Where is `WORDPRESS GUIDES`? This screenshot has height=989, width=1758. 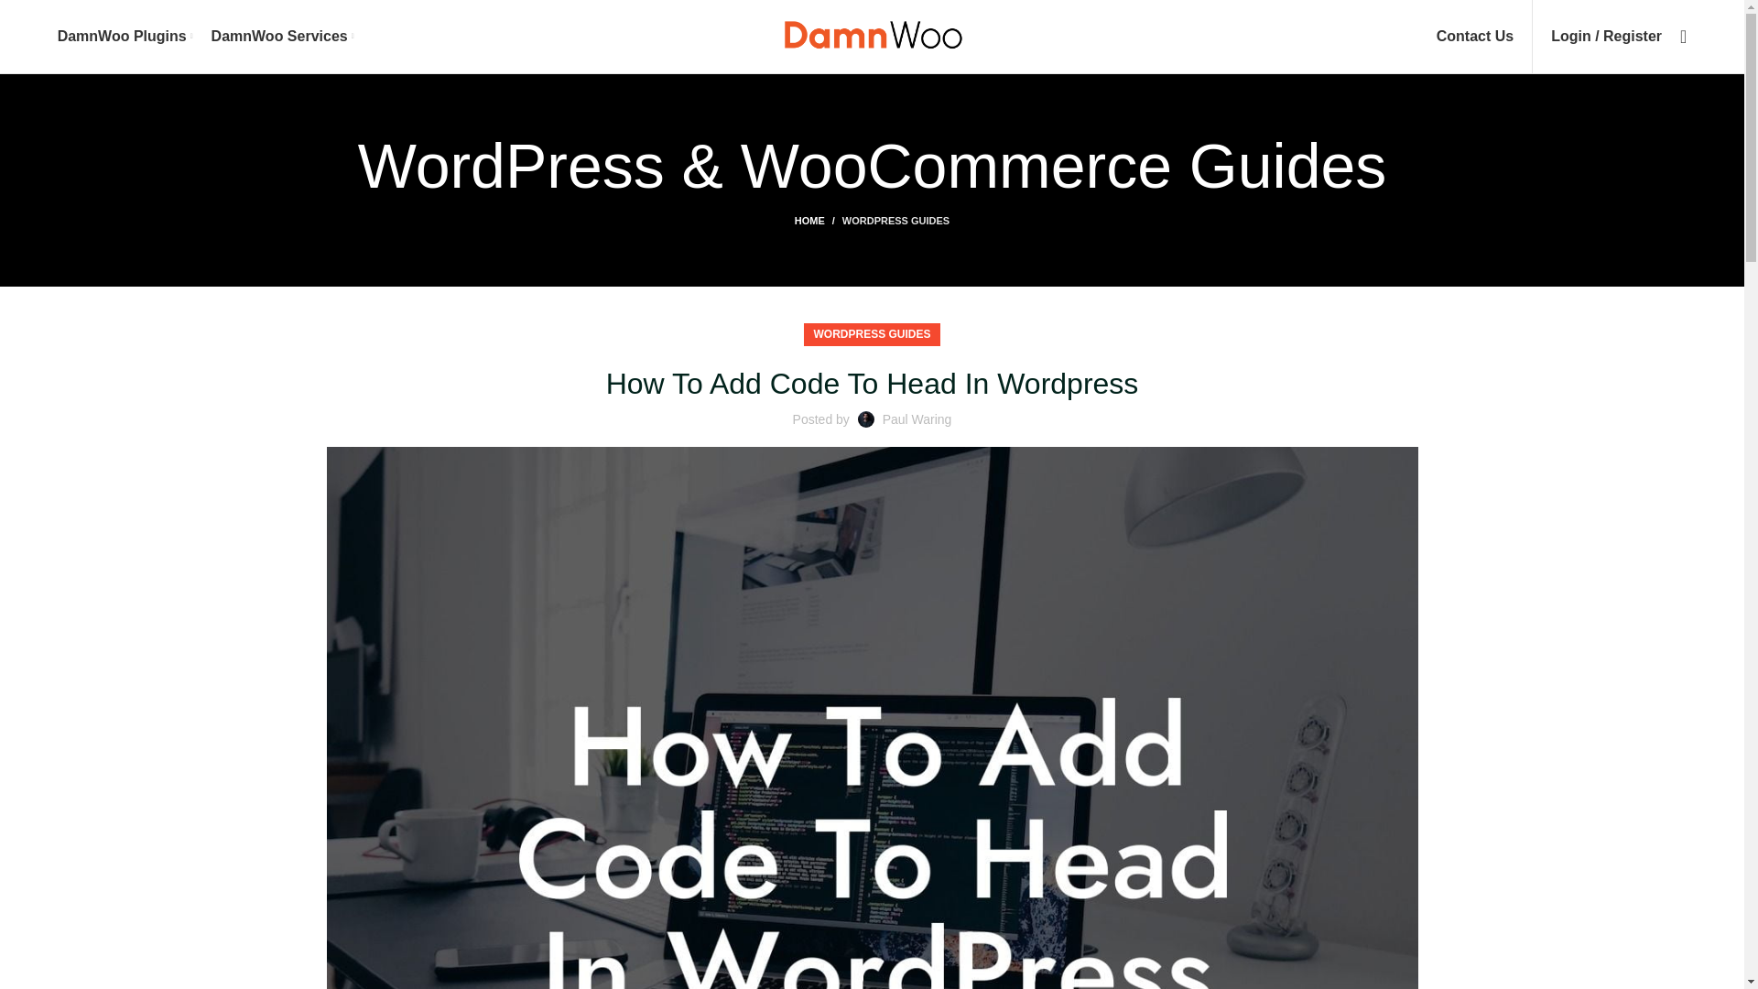
WORDPRESS GUIDES is located at coordinates (871, 335).